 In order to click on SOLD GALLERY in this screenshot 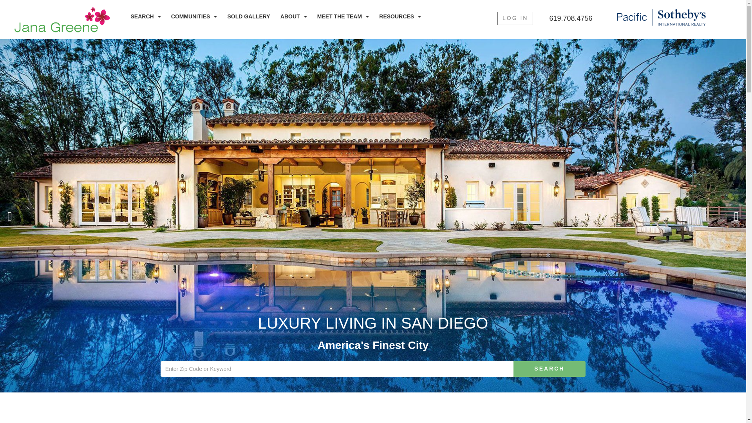, I will do `click(249, 16)`.